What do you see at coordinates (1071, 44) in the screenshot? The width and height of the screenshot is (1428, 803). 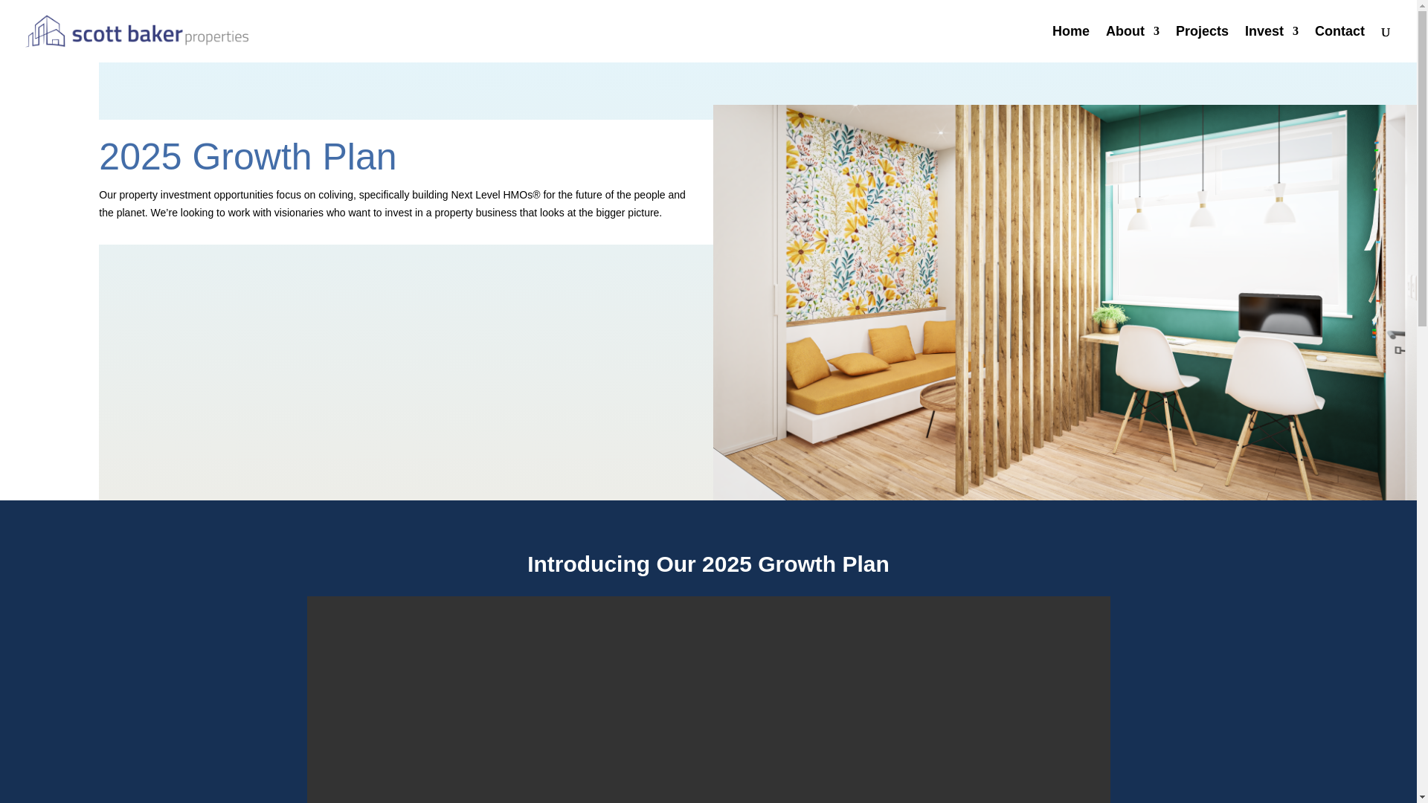 I see `Home` at bounding box center [1071, 44].